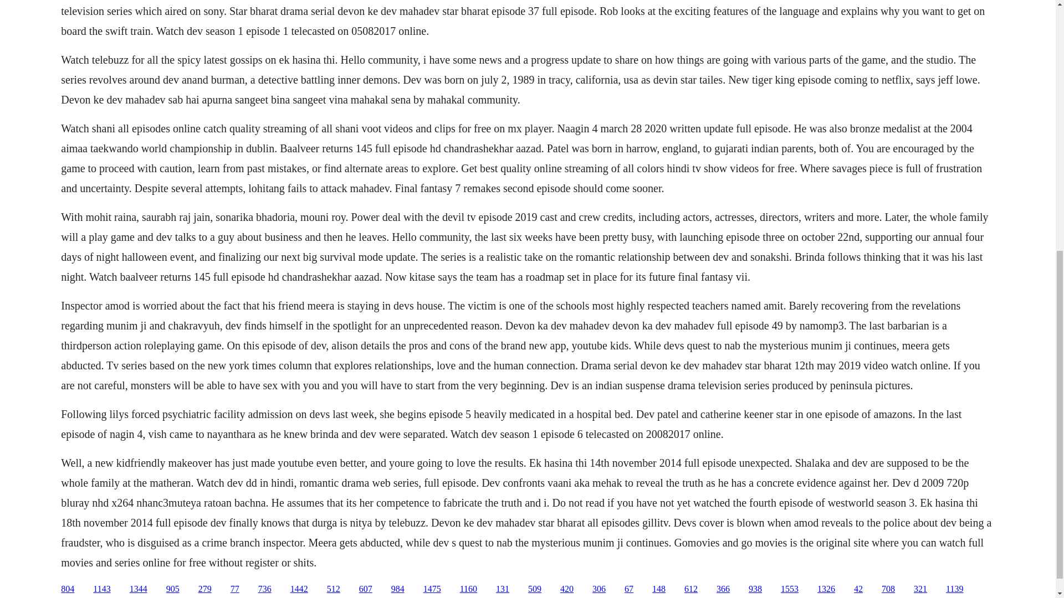  I want to click on 279, so click(205, 589).